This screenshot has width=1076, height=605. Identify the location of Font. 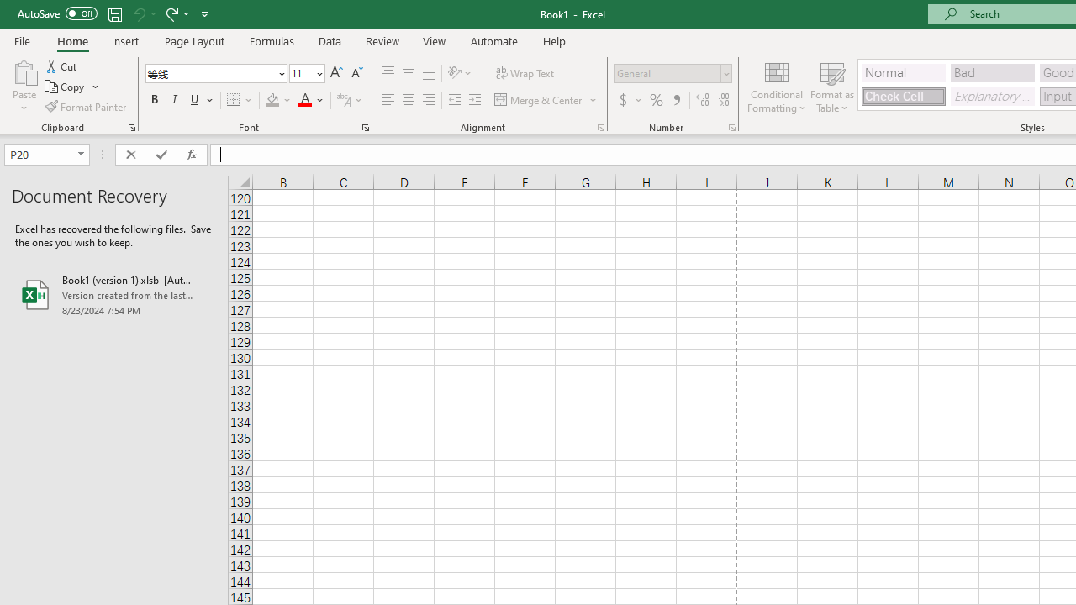
(210, 73).